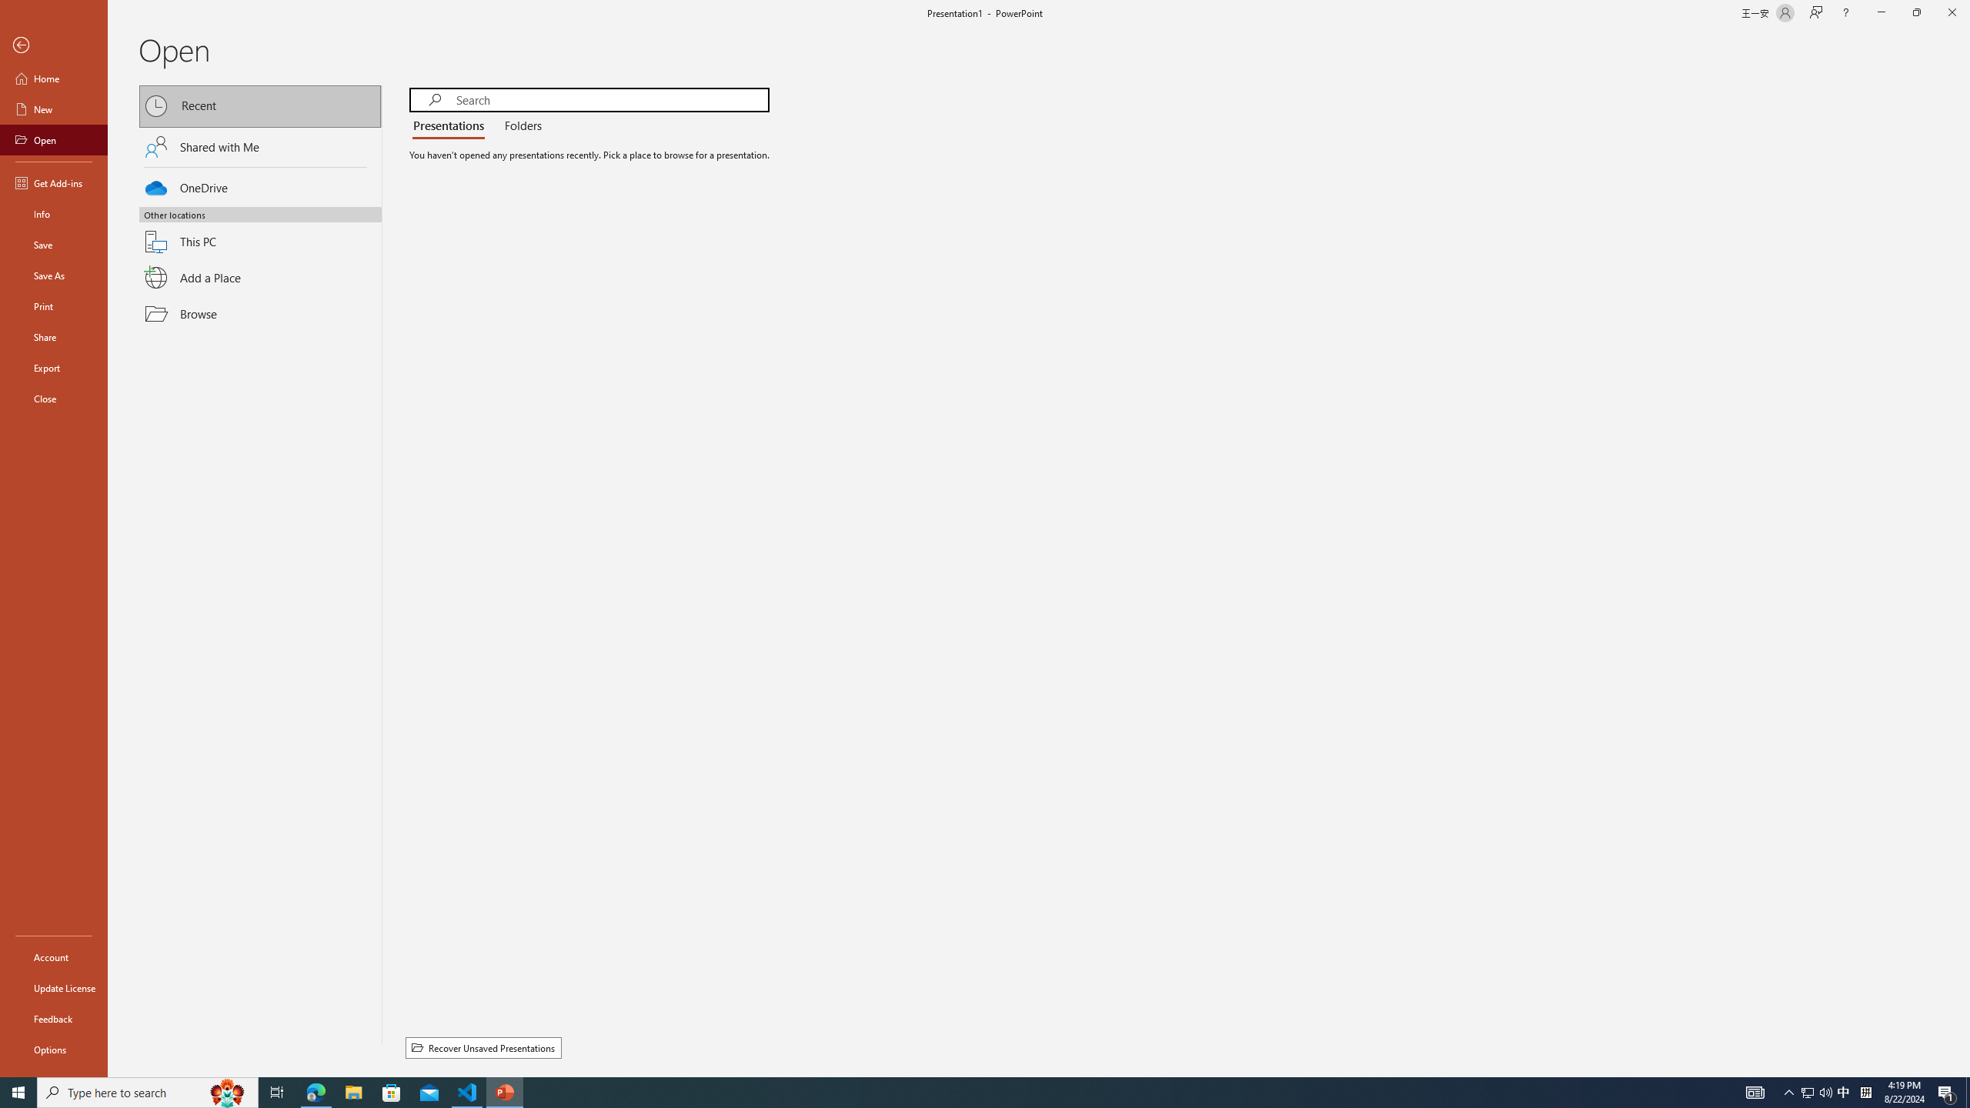 This screenshot has width=1970, height=1108. Describe the element at coordinates (260, 314) in the screenshot. I see `Browse` at that location.